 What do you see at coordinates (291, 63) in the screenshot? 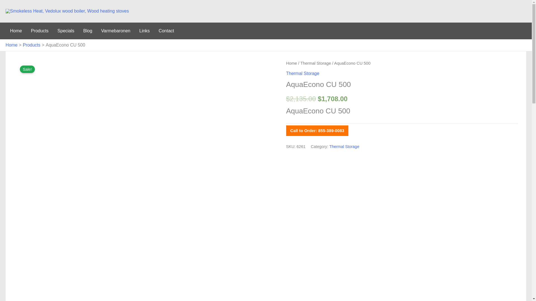
I see `Home` at bounding box center [291, 63].